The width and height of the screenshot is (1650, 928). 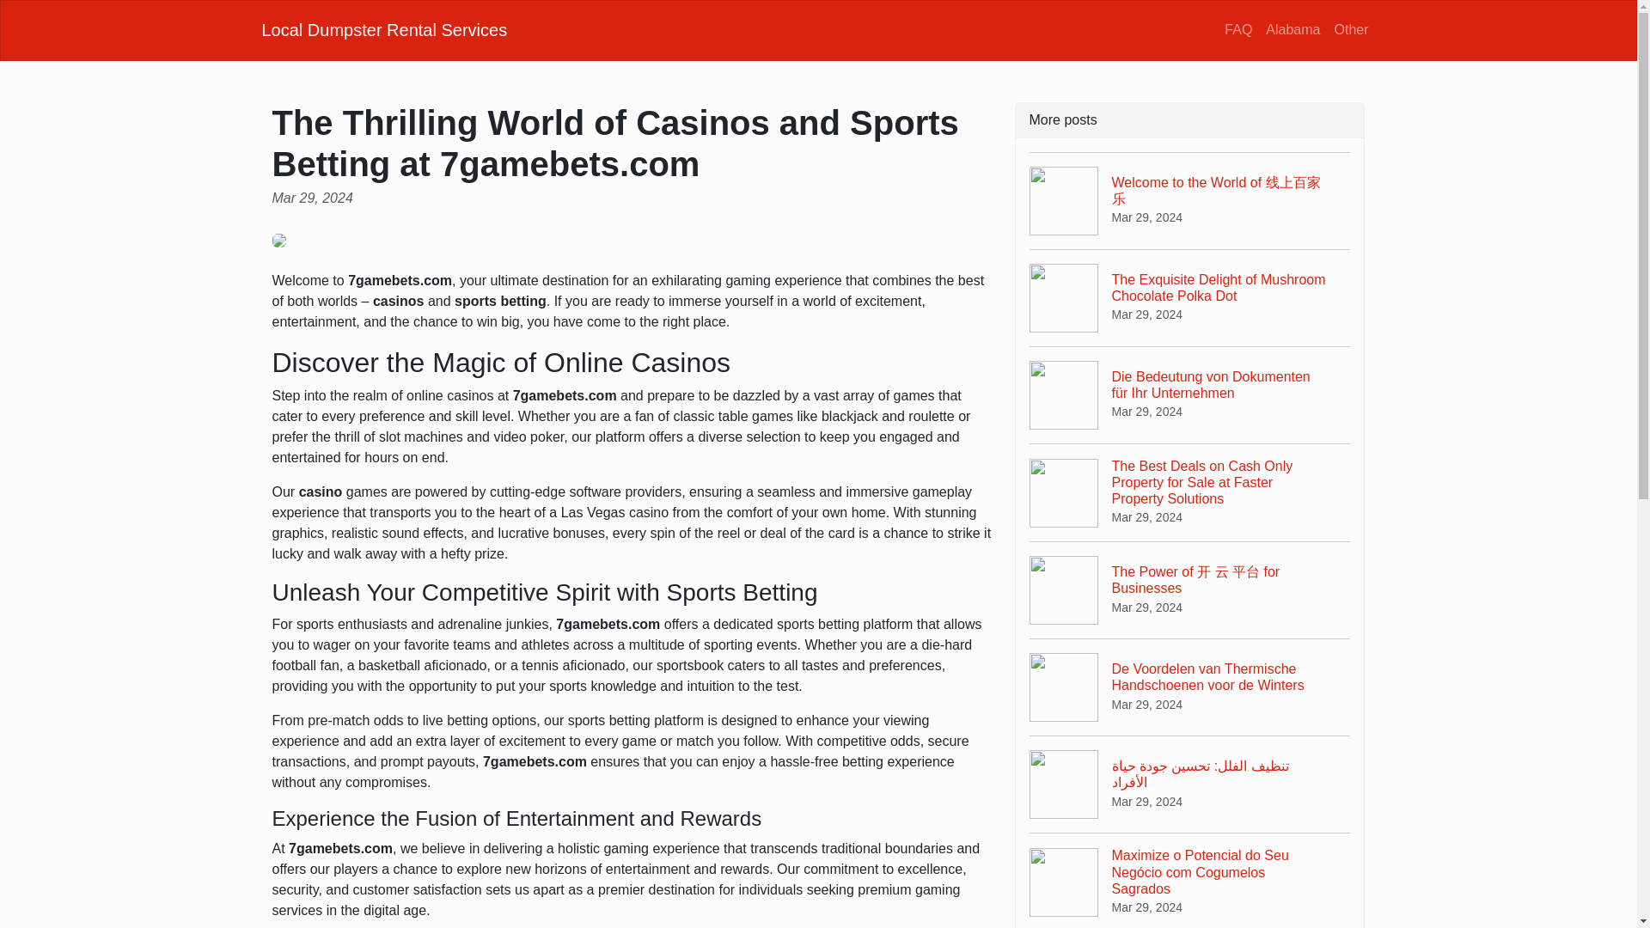 I want to click on Local Dumpster Rental Services, so click(x=383, y=29).